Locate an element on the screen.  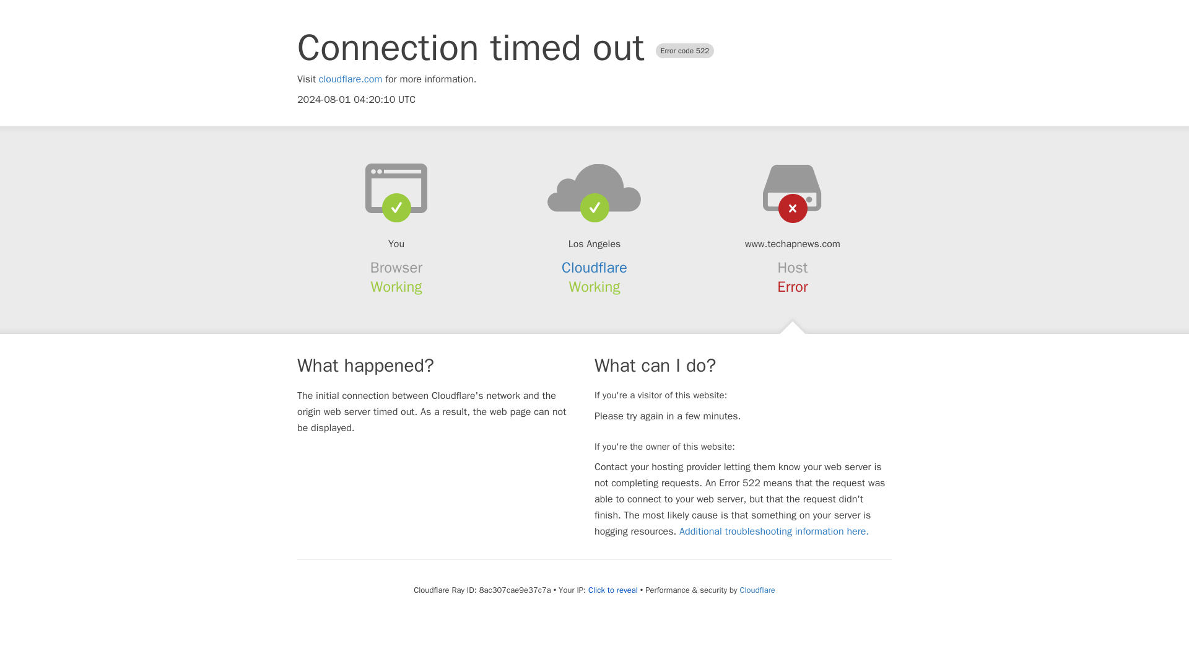
Cloudflare is located at coordinates (757, 590).